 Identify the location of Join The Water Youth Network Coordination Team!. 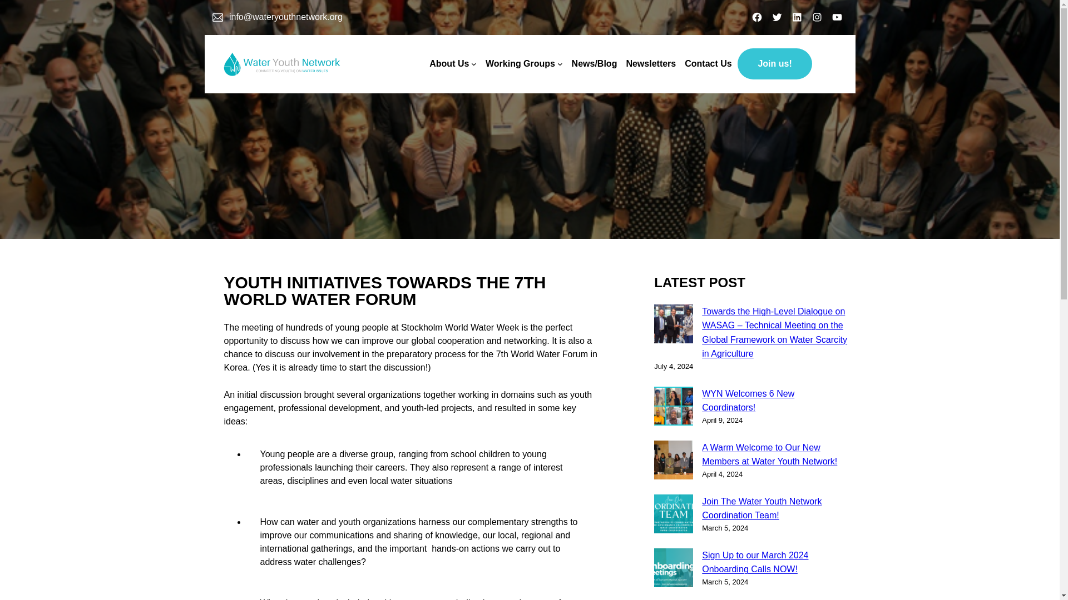
(761, 509).